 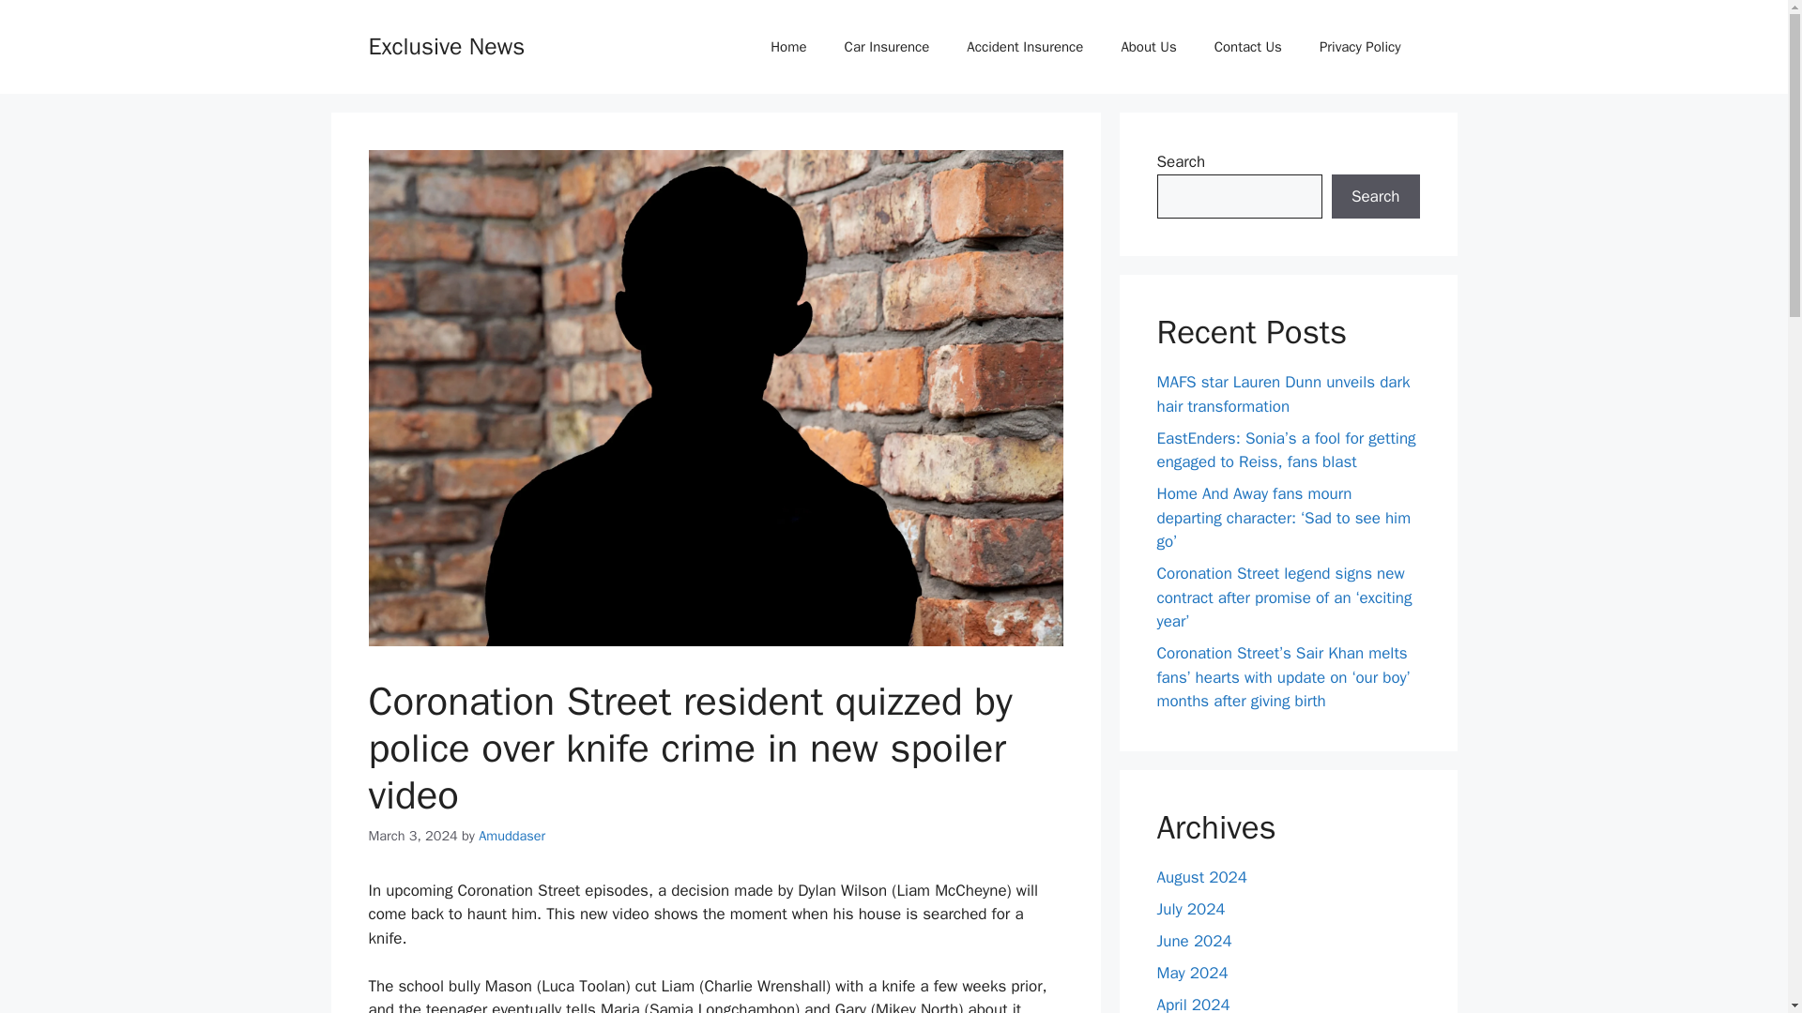 What do you see at coordinates (1147, 47) in the screenshot?
I see `About Us` at bounding box center [1147, 47].